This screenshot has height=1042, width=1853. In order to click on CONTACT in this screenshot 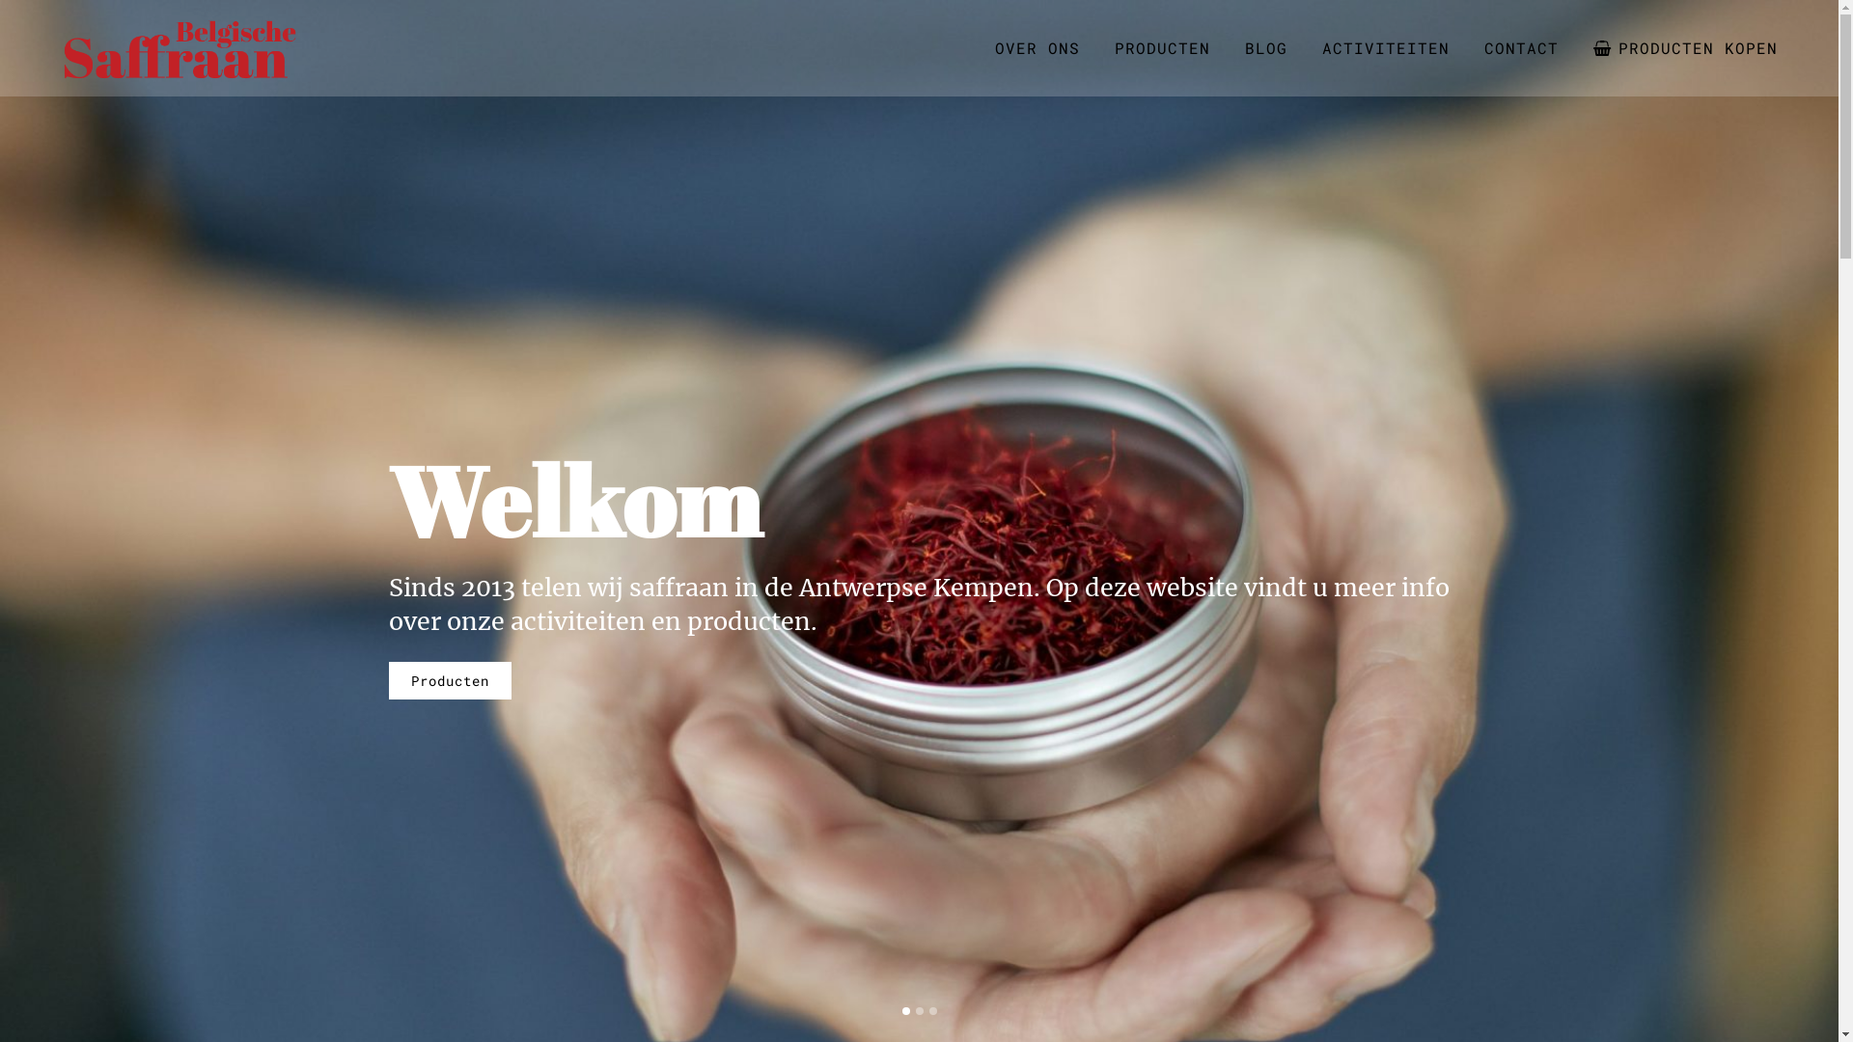, I will do `click(1521, 48)`.